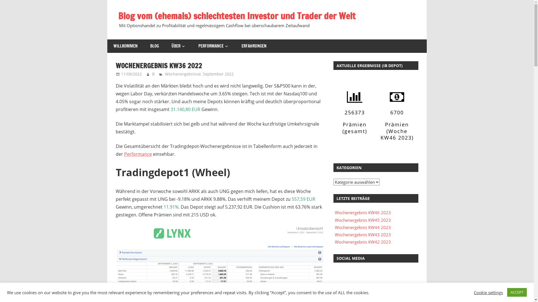  I want to click on ACCEPT, so click(517, 292).